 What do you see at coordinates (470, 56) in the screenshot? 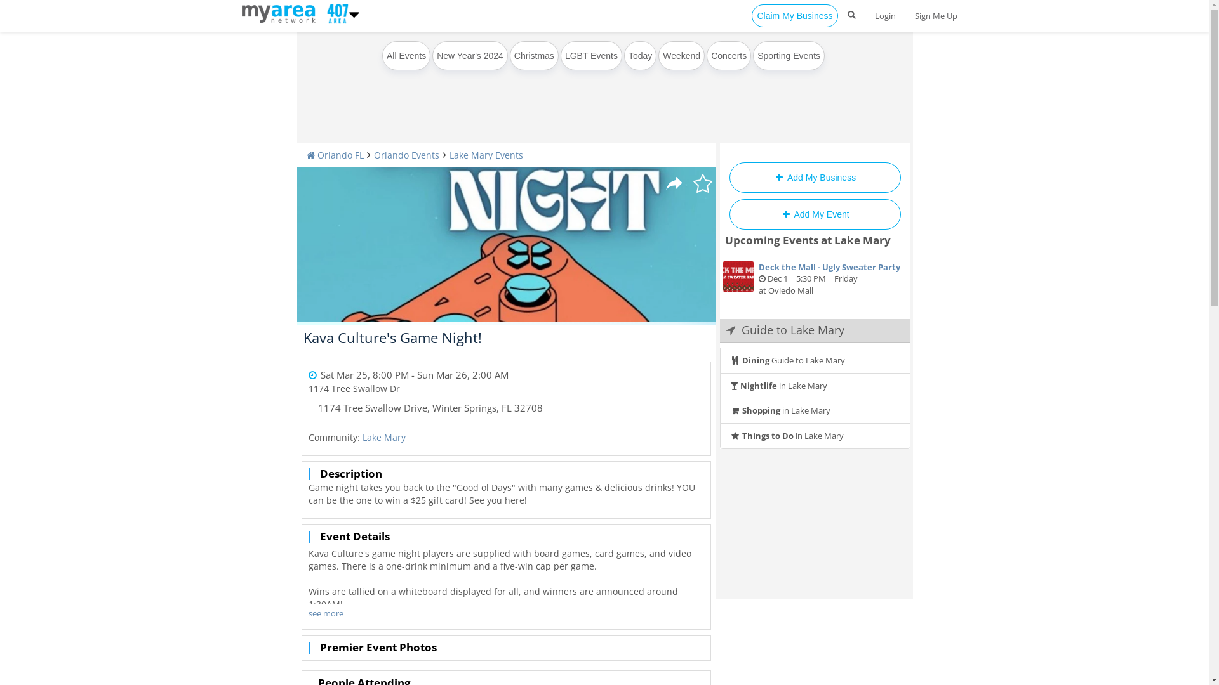
I see `New Year's 2024` at bounding box center [470, 56].